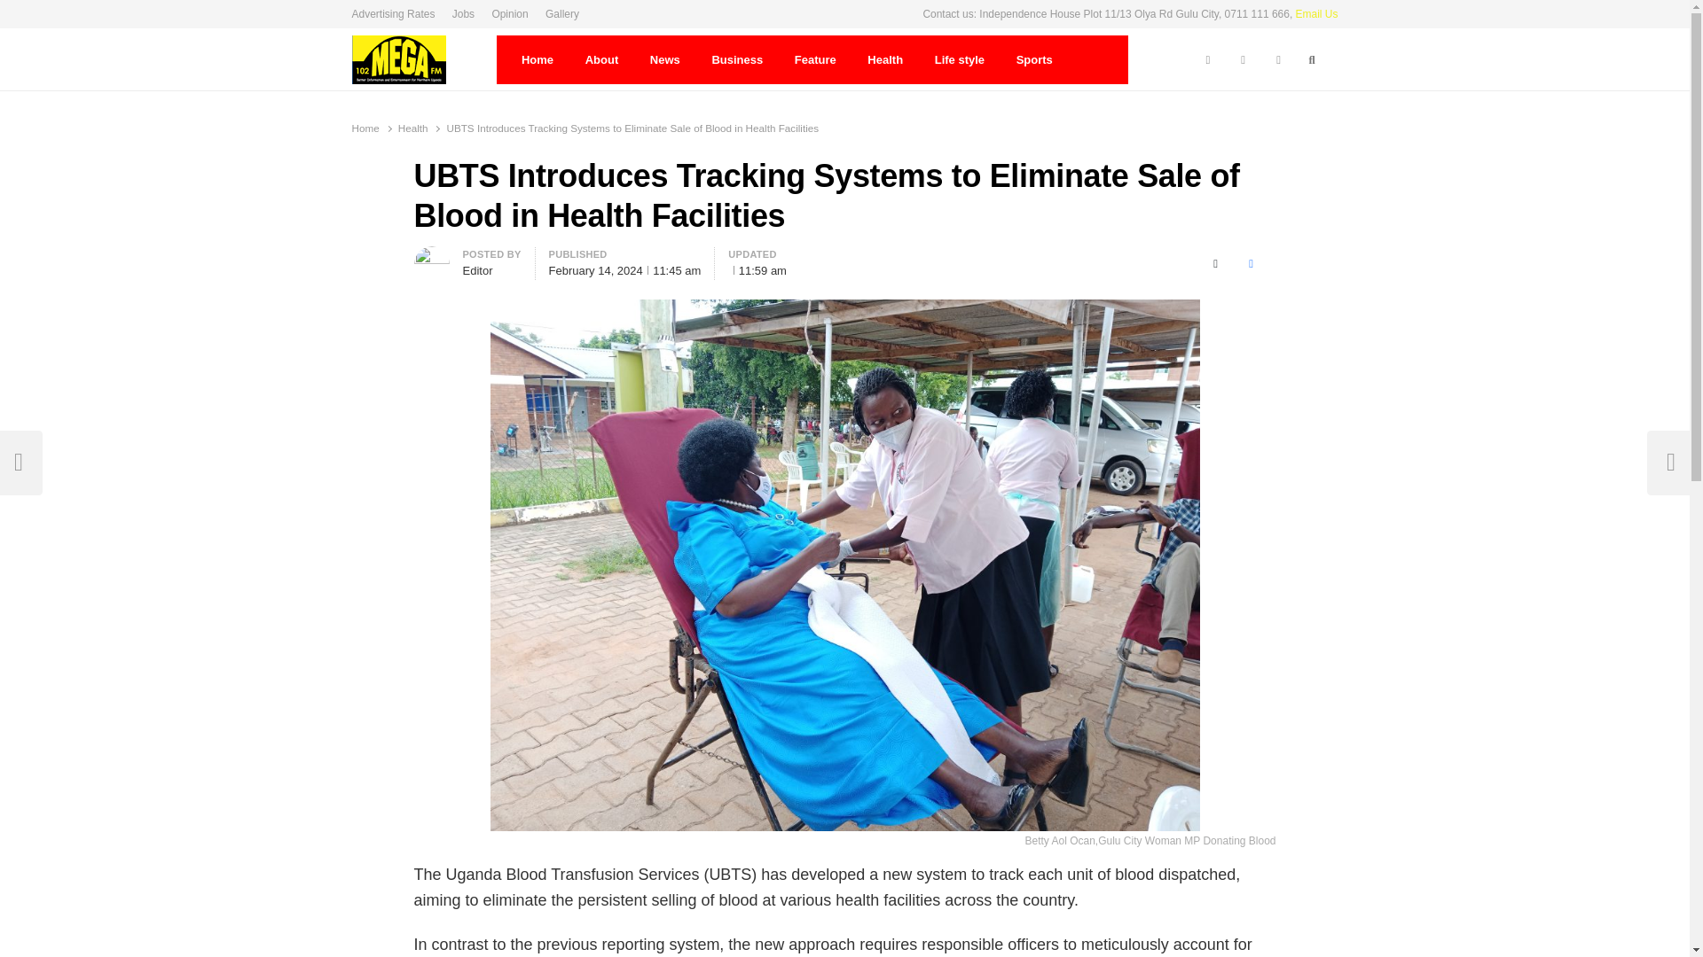 Image resolution: width=1703 pixels, height=957 pixels. What do you see at coordinates (538, 60) in the screenshot?
I see `Home` at bounding box center [538, 60].